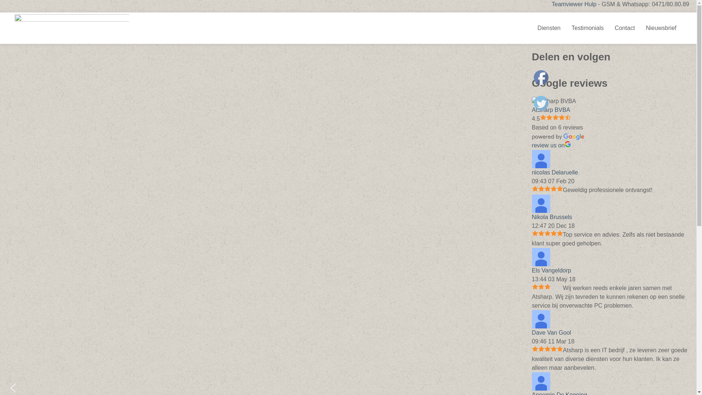 The image size is (702, 395). Describe the element at coordinates (551, 110) in the screenshot. I see `AtSharp BVBA` at that location.